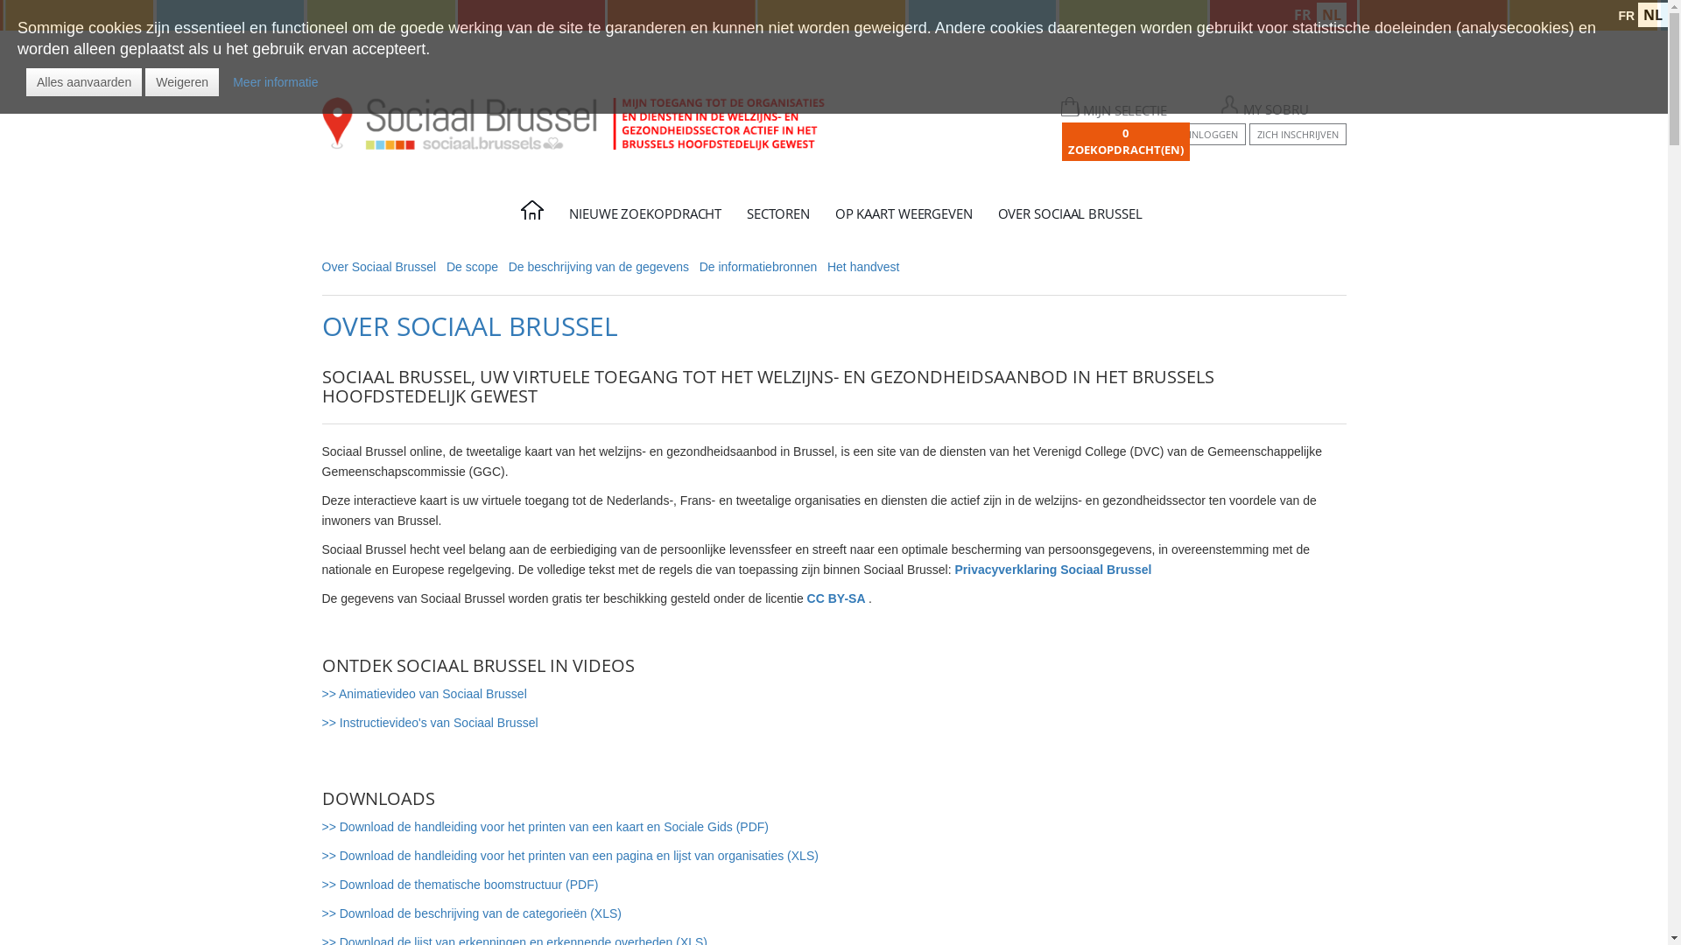 The width and height of the screenshot is (1681, 945). Describe the element at coordinates (1054, 570) in the screenshot. I see `Privacyverklaring Sociaal Brussel` at that location.